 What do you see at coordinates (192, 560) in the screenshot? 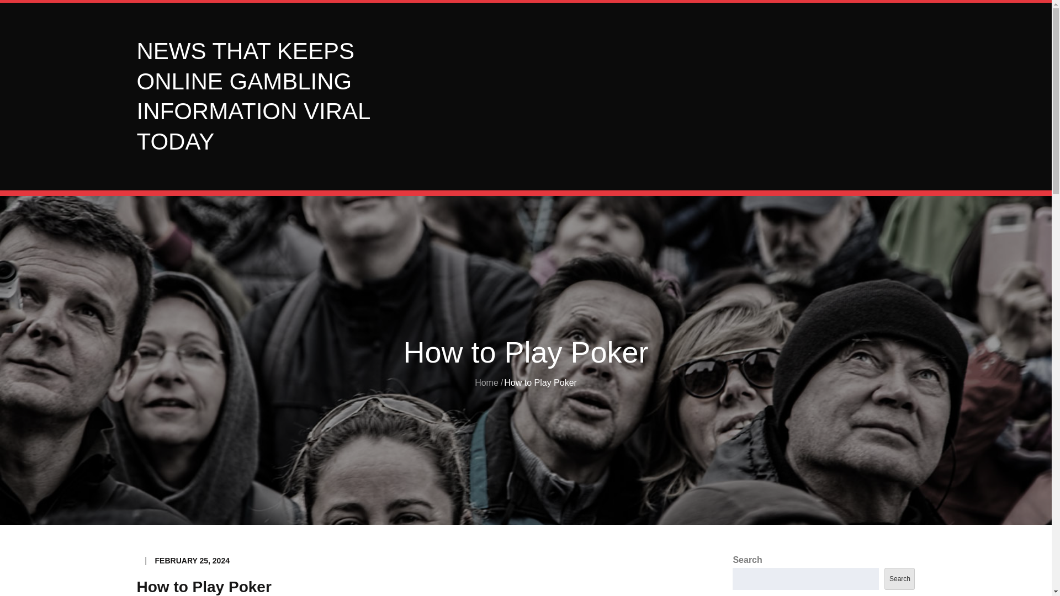
I see `FEBRUARY 25, 2024` at bounding box center [192, 560].